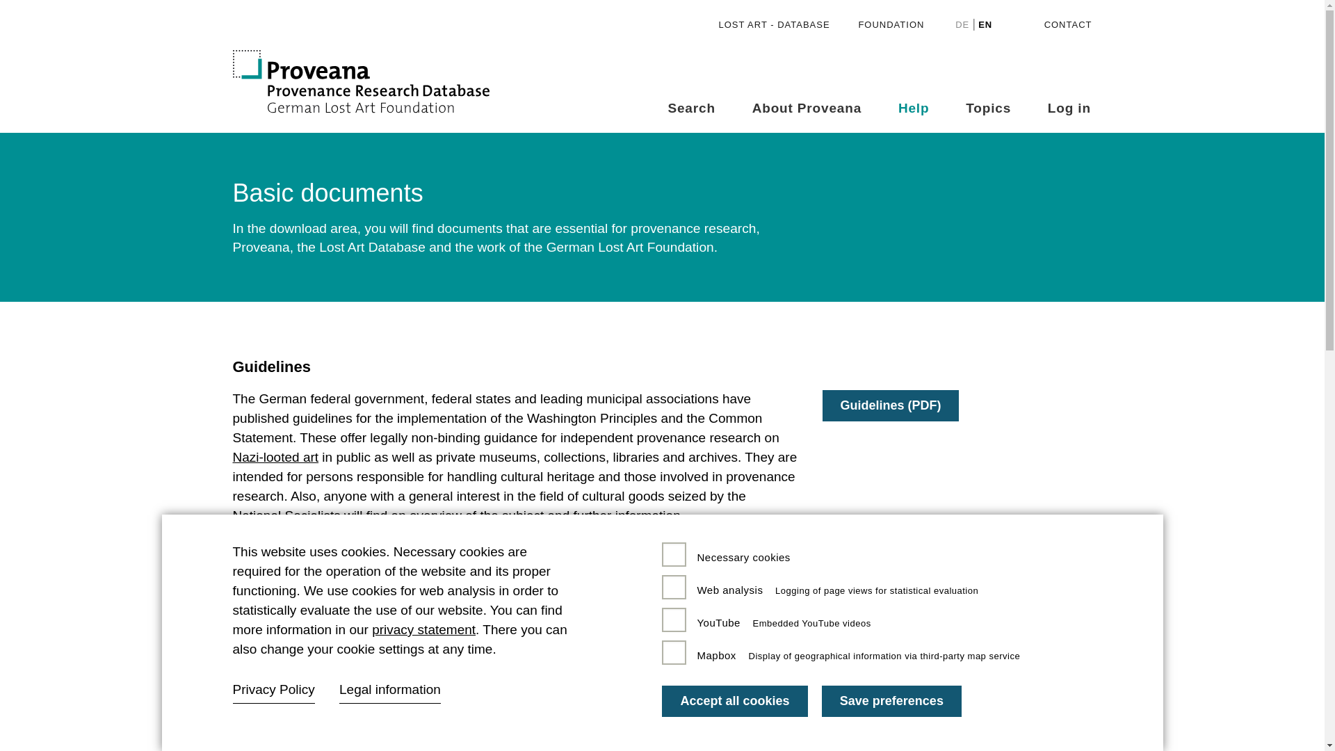  Describe the element at coordinates (985, 25) in the screenshot. I see `EN` at that location.